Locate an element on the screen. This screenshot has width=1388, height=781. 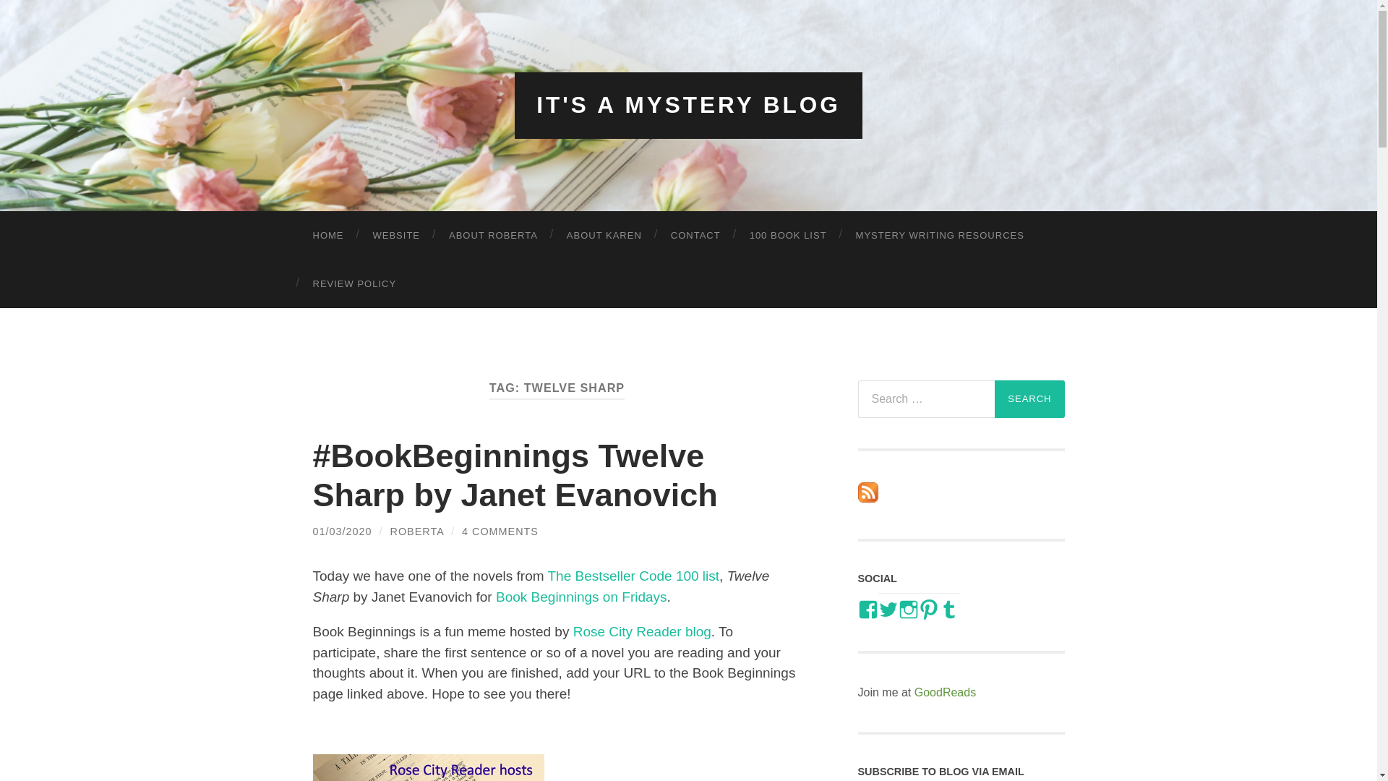
Rose City Reader blog is located at coordinates (642, 631).